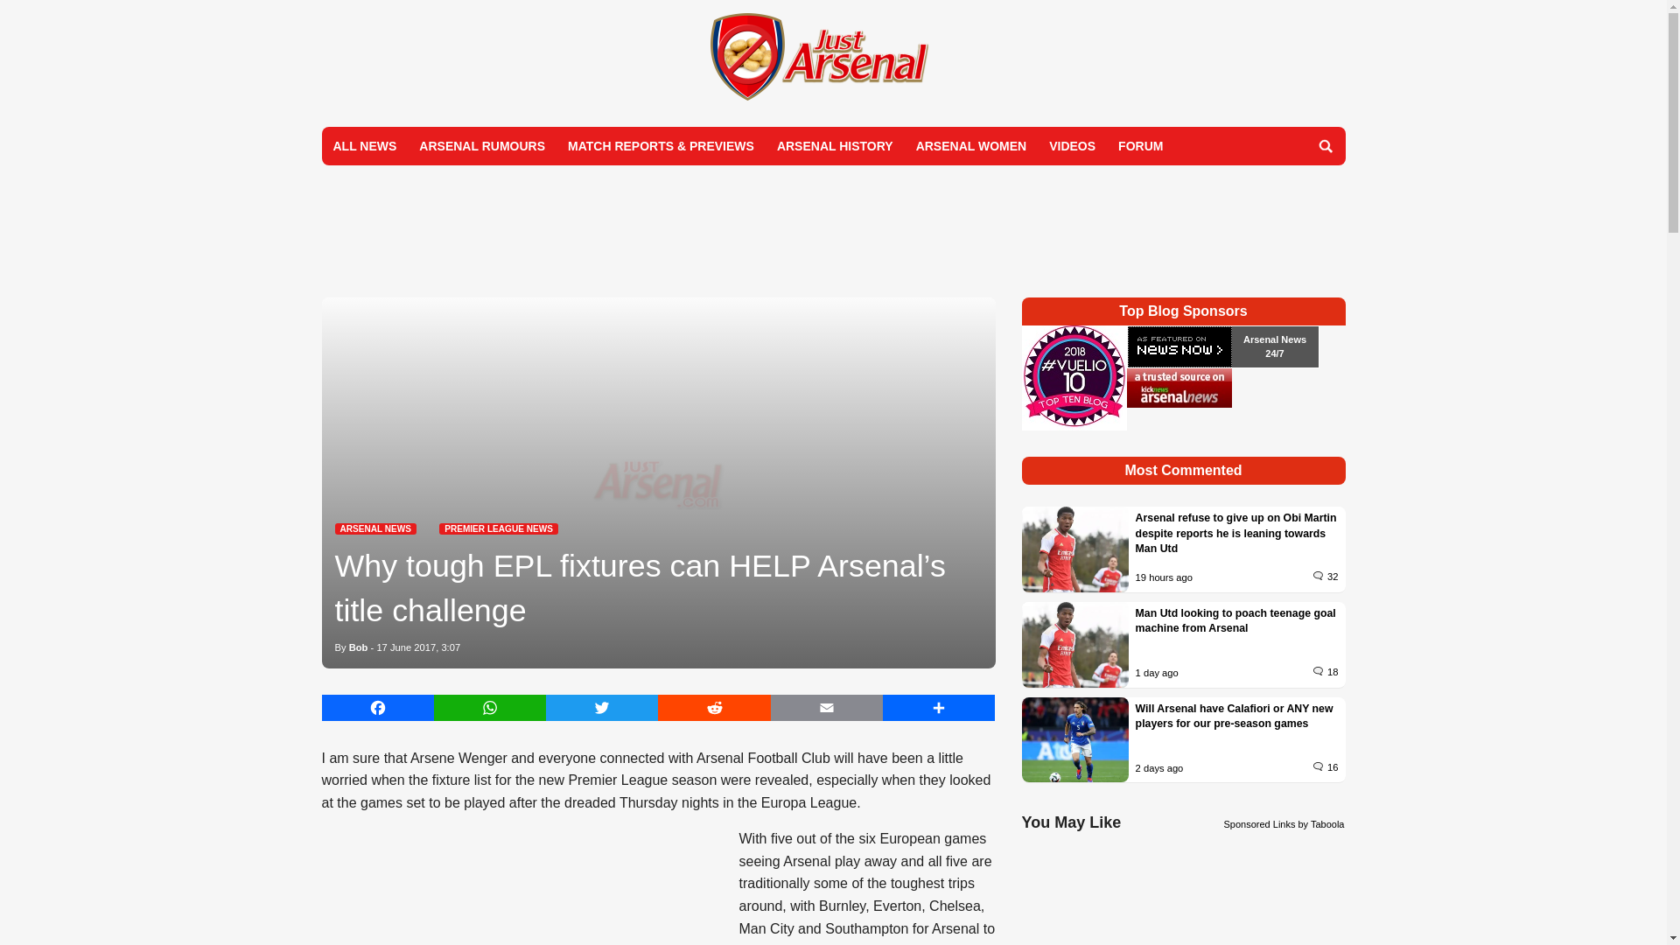 This screenshot has width=1680, height=945. Describe the element at coordinates (375, 528) in the screenshot. I see `ARSENAL NEWS` at that location.